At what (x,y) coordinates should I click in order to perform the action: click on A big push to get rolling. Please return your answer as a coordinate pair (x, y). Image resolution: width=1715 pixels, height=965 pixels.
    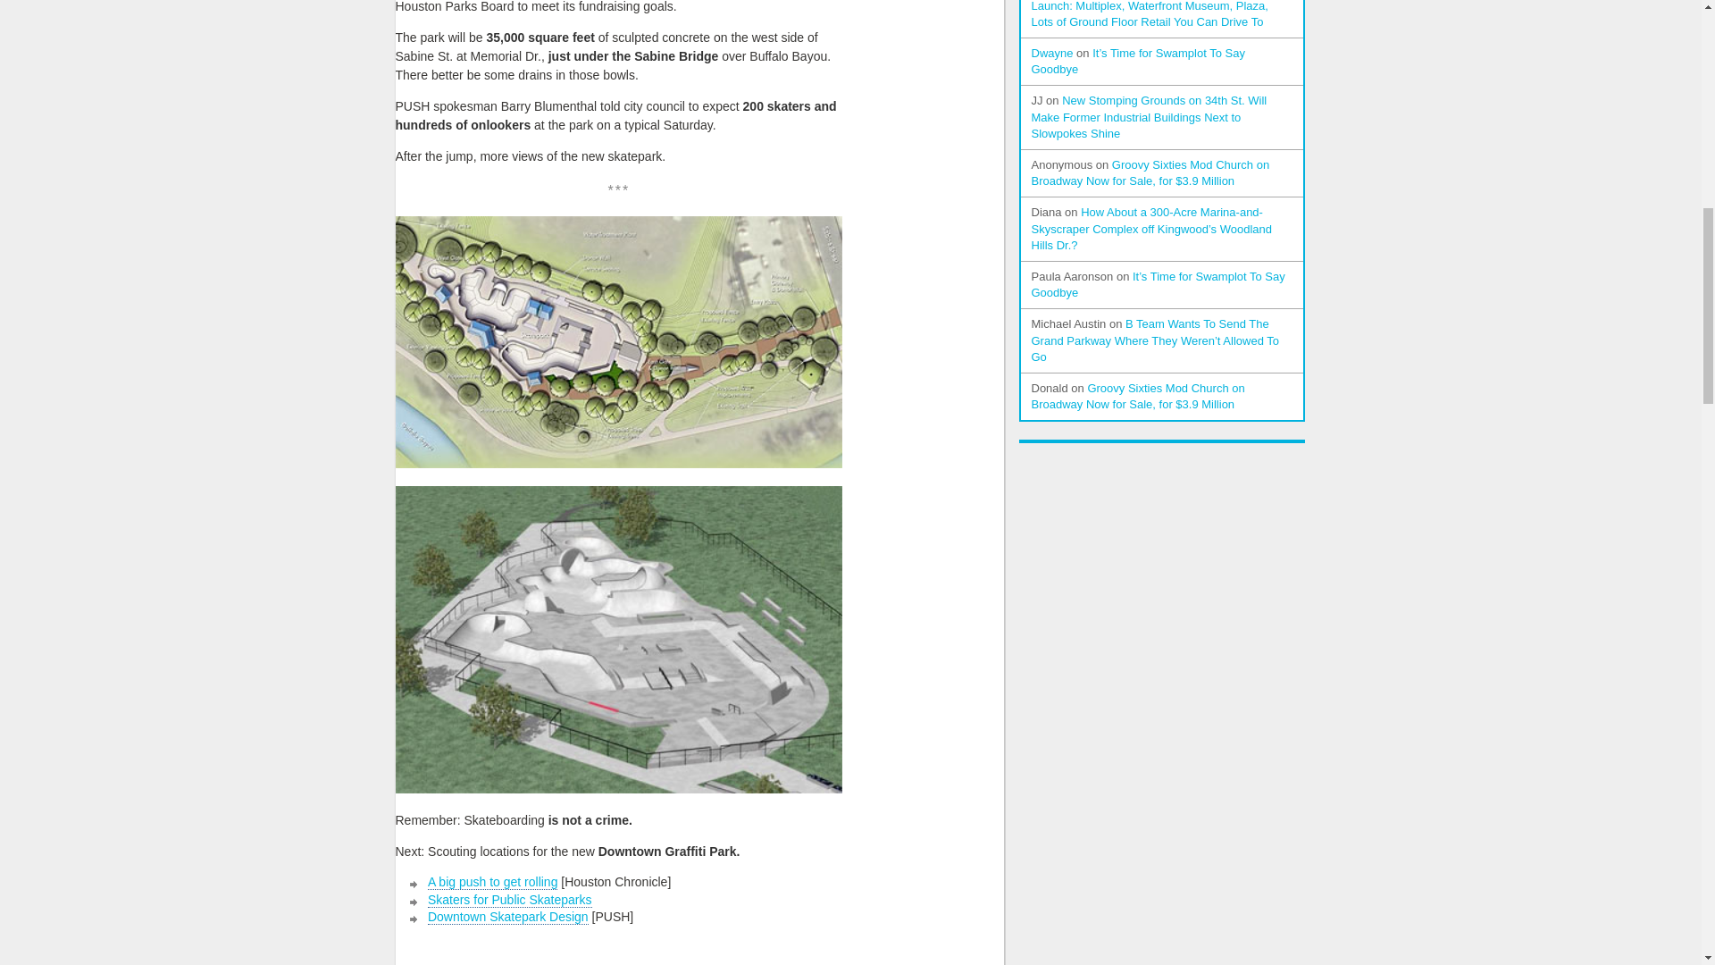
    Looking at the image, I should click on (493, 881).